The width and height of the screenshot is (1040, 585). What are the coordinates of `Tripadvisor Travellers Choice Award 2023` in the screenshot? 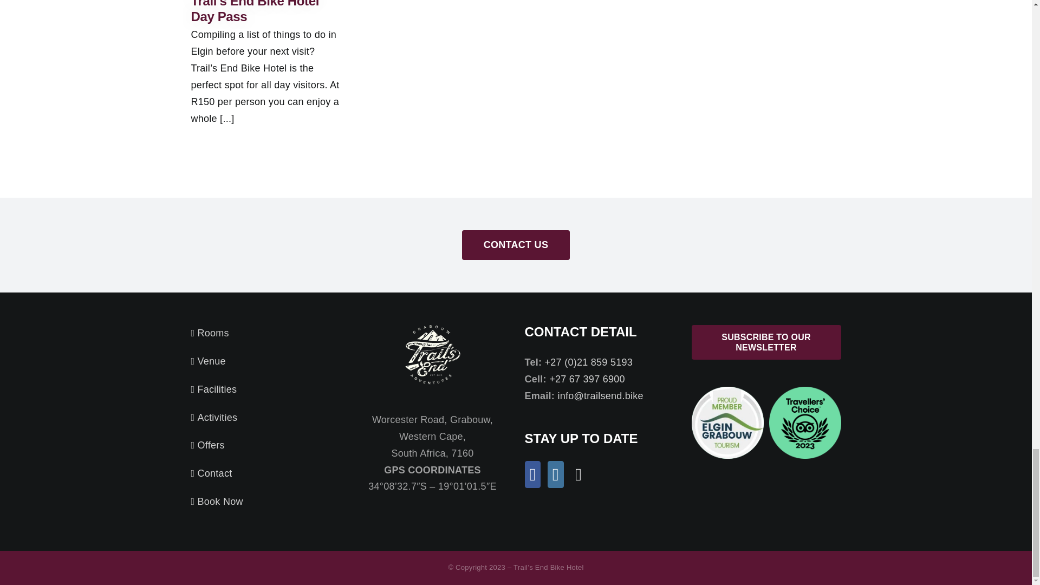 It's located at (805, 422).